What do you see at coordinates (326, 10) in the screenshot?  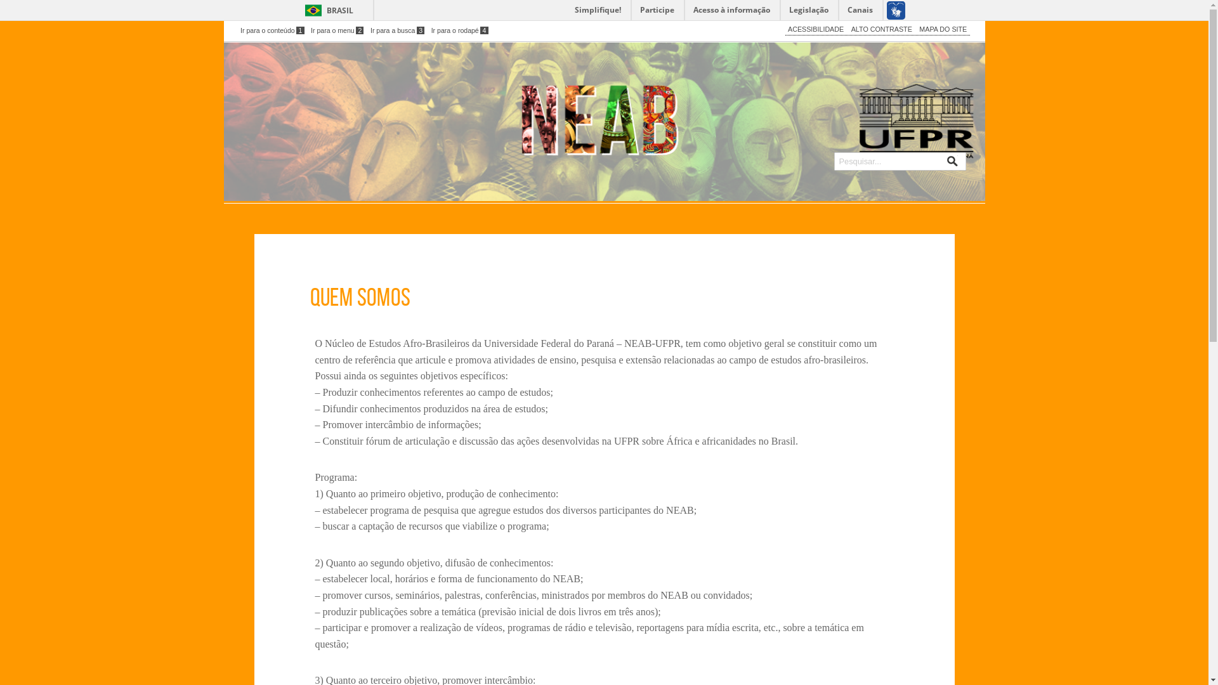 I see `BRASIL` at bounding box center [326, 10].